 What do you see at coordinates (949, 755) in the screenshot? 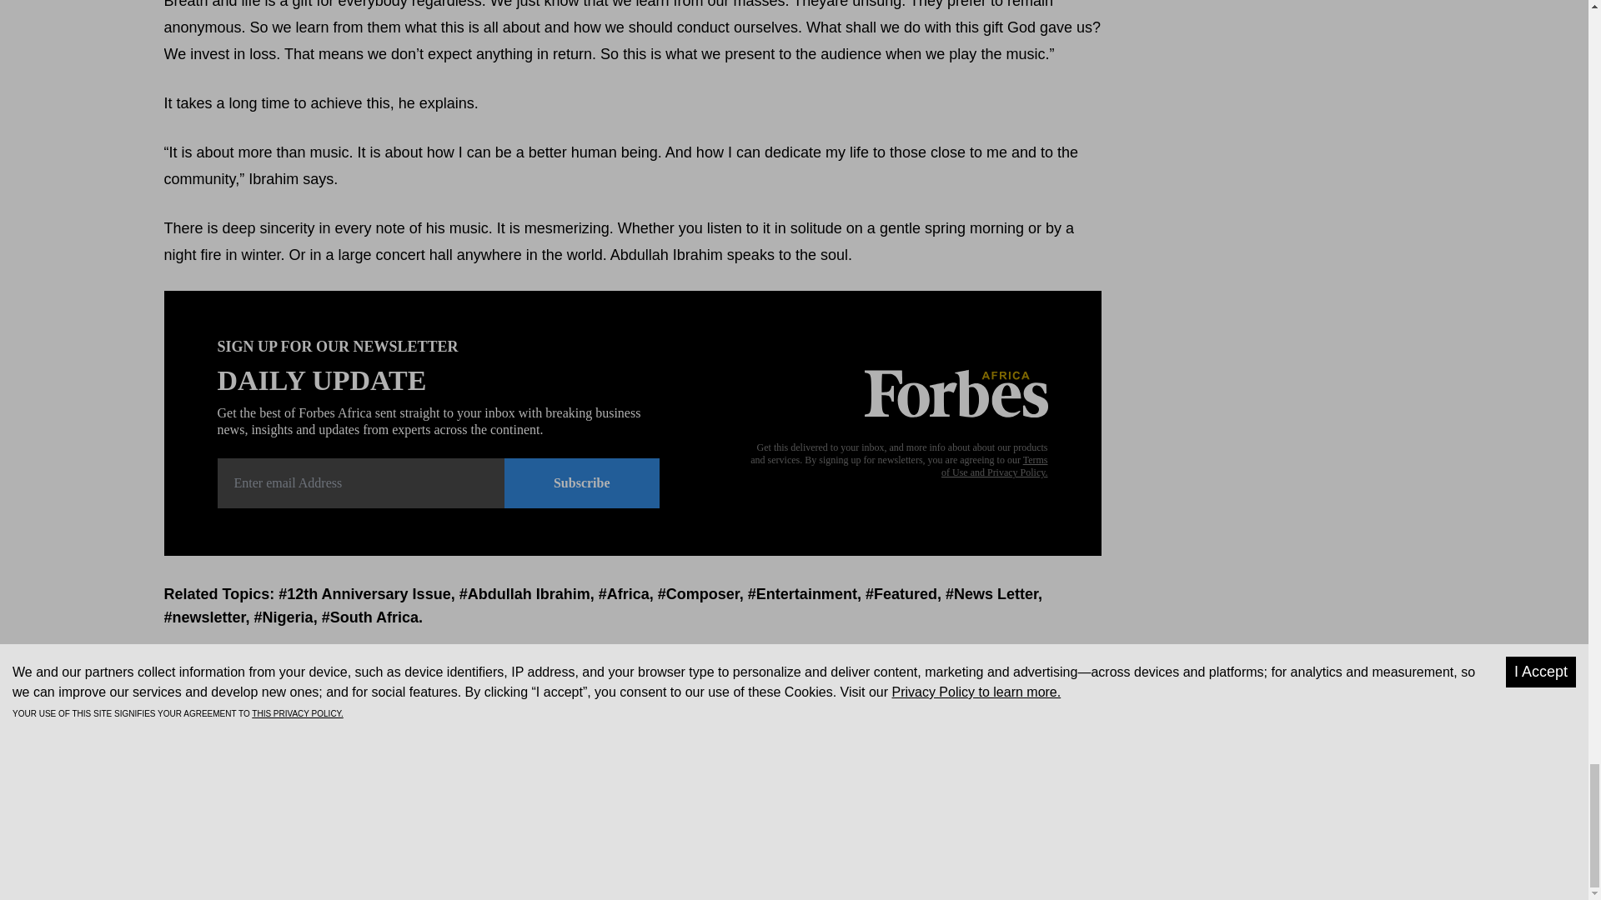
I see `Entrepreneurs` at bounding box center [949, 755].